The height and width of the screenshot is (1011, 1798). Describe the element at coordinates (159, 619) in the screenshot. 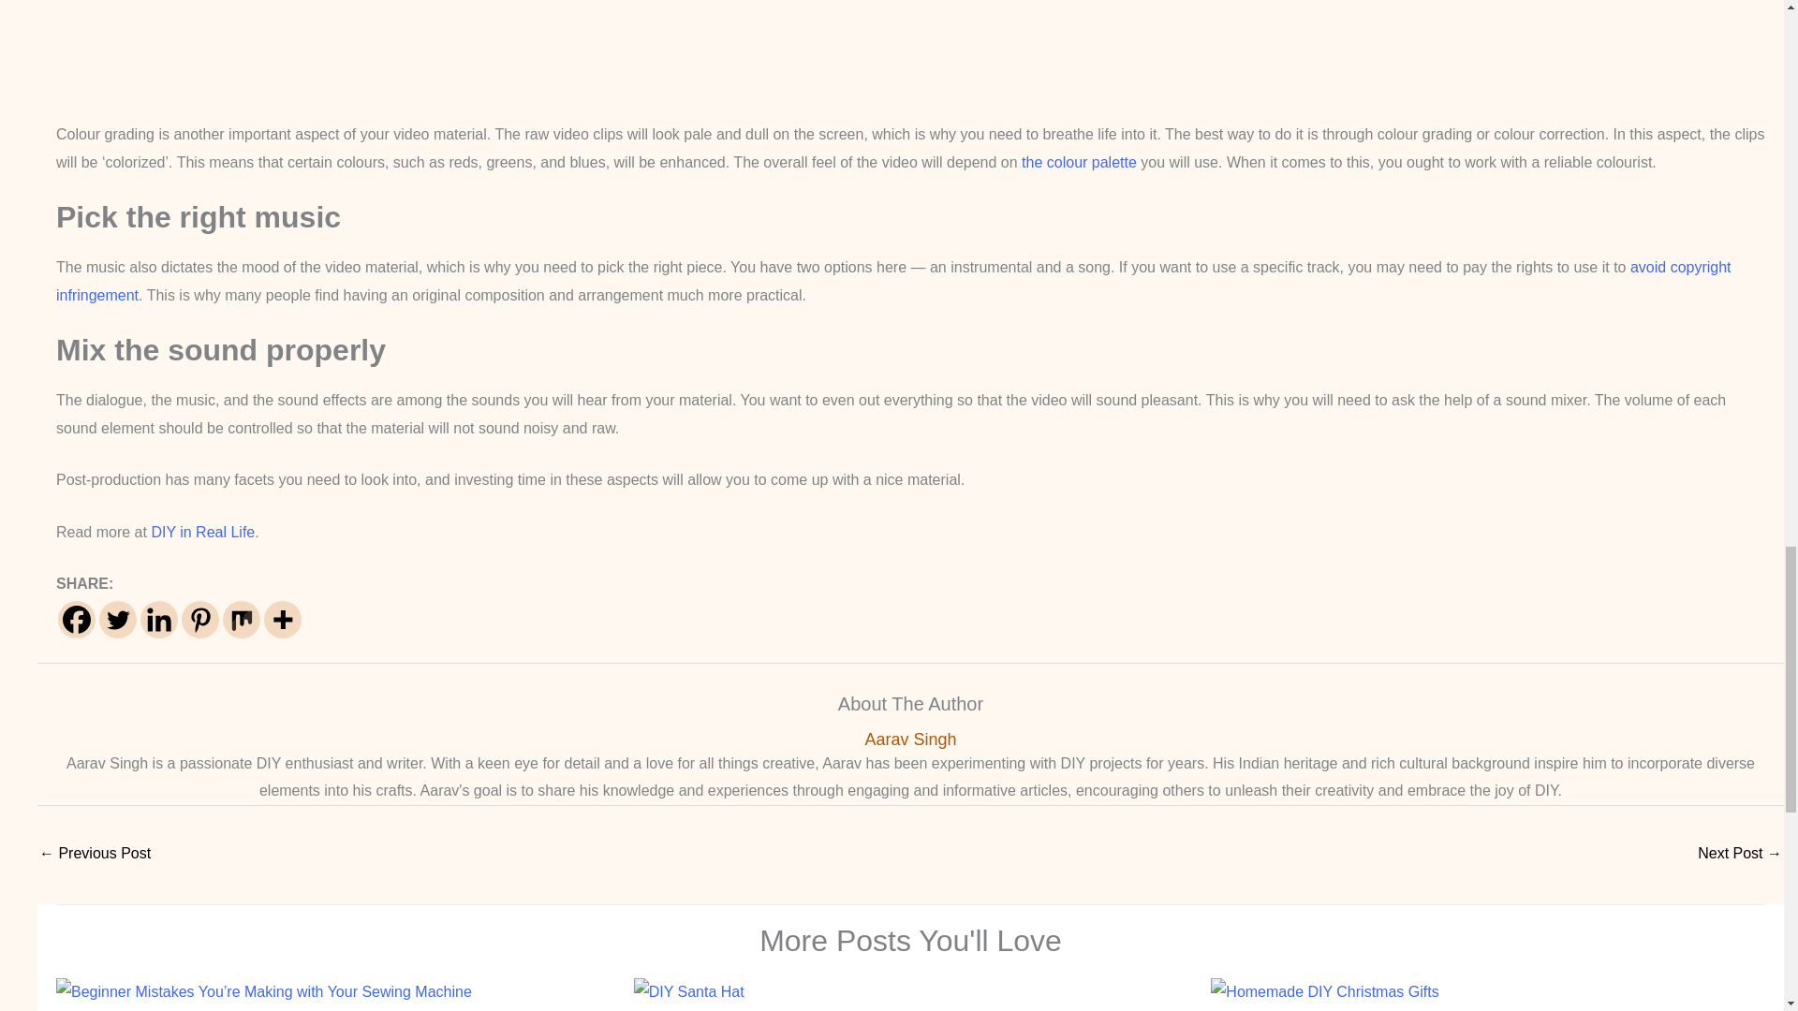

I see `Linkedin` at that location.